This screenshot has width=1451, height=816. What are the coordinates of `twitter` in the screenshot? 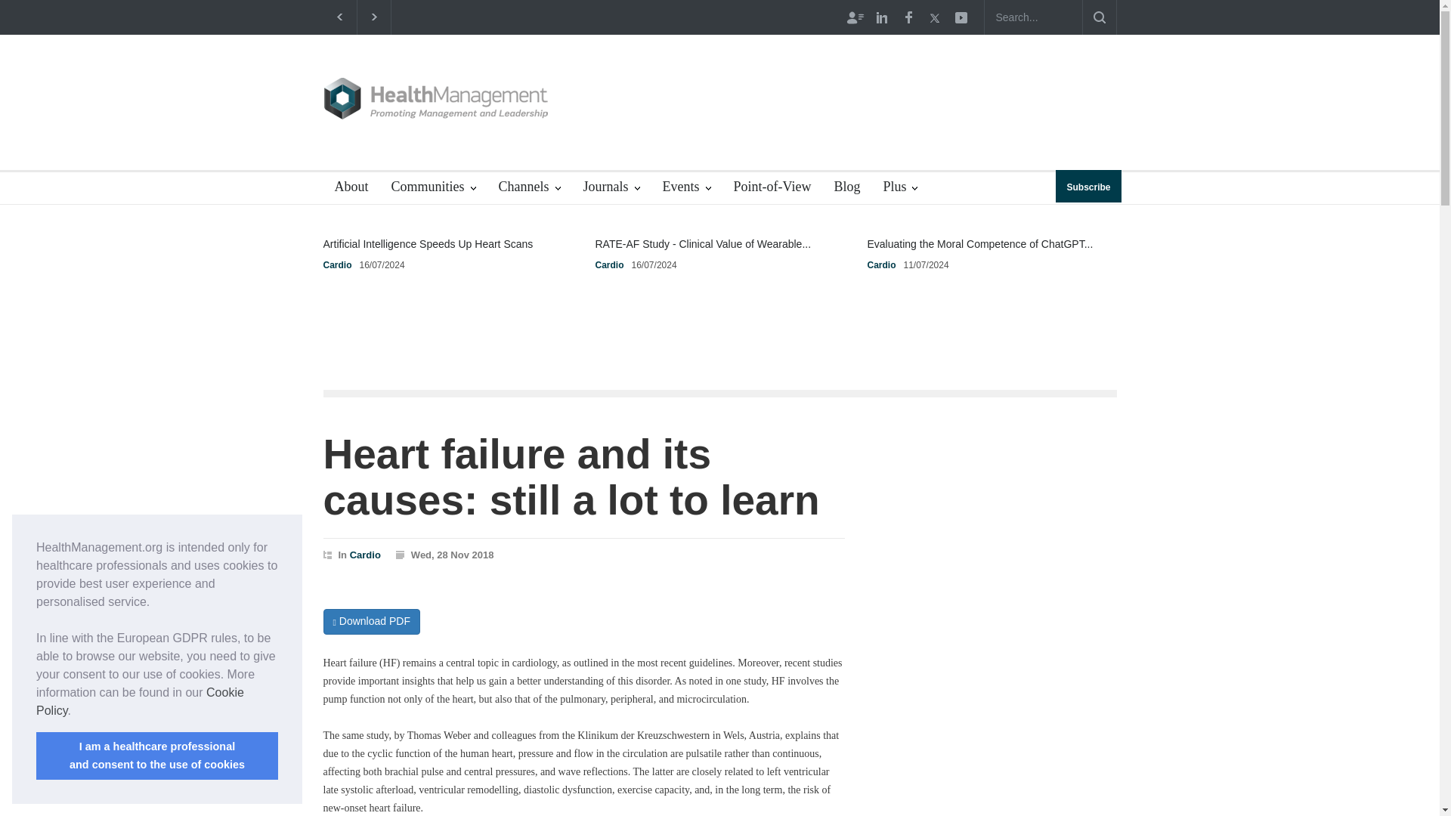 It's located at (934, 17).